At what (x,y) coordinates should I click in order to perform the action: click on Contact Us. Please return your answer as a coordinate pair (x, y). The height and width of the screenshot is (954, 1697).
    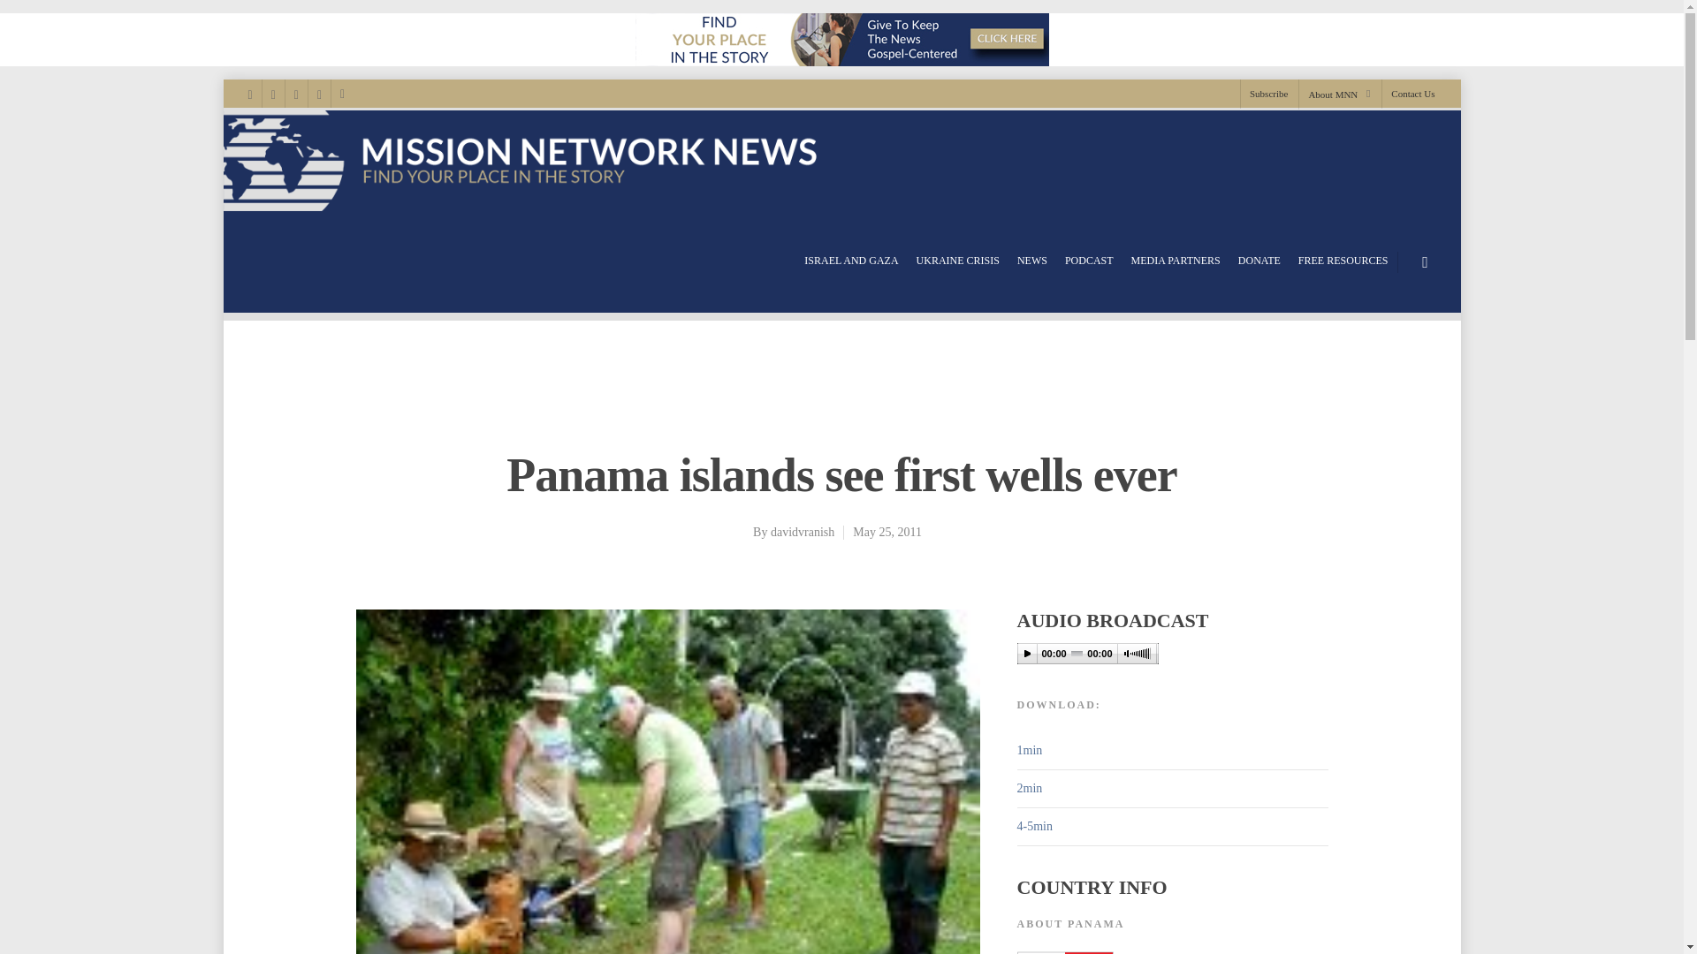
    Looking at the image, I should click on (1407, 94).